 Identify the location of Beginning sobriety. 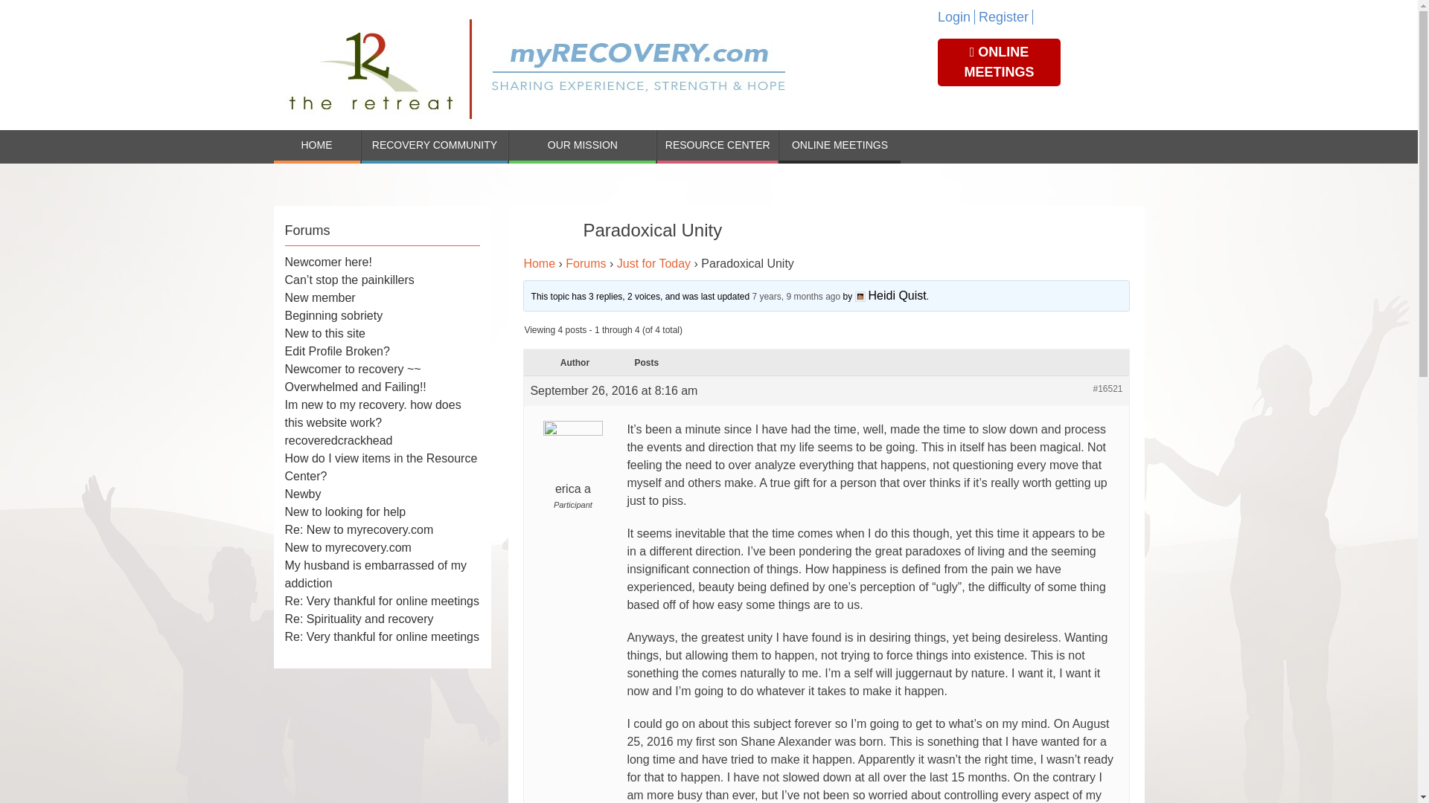
(333, 315).